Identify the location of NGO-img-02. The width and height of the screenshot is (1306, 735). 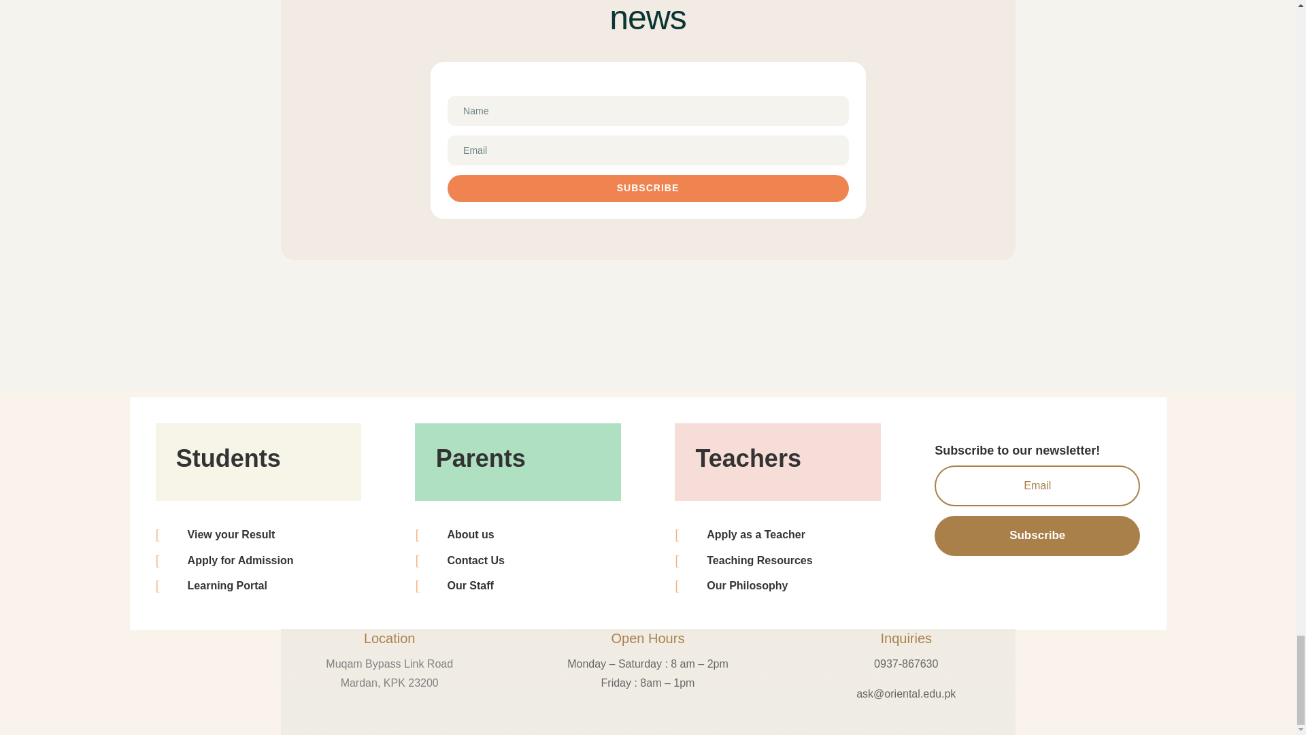
(911, 31).